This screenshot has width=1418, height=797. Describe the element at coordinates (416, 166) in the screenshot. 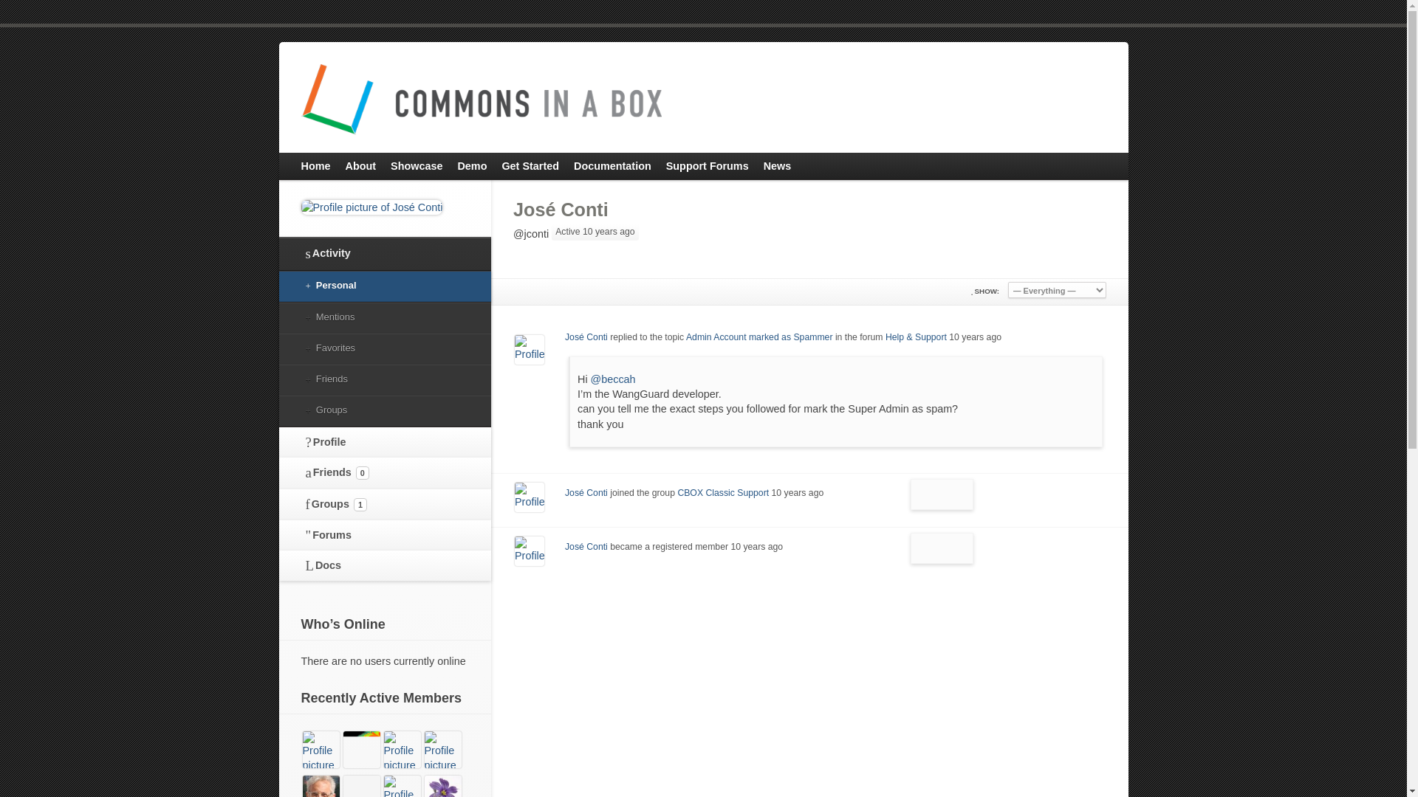

I see `Showcase` at that location.